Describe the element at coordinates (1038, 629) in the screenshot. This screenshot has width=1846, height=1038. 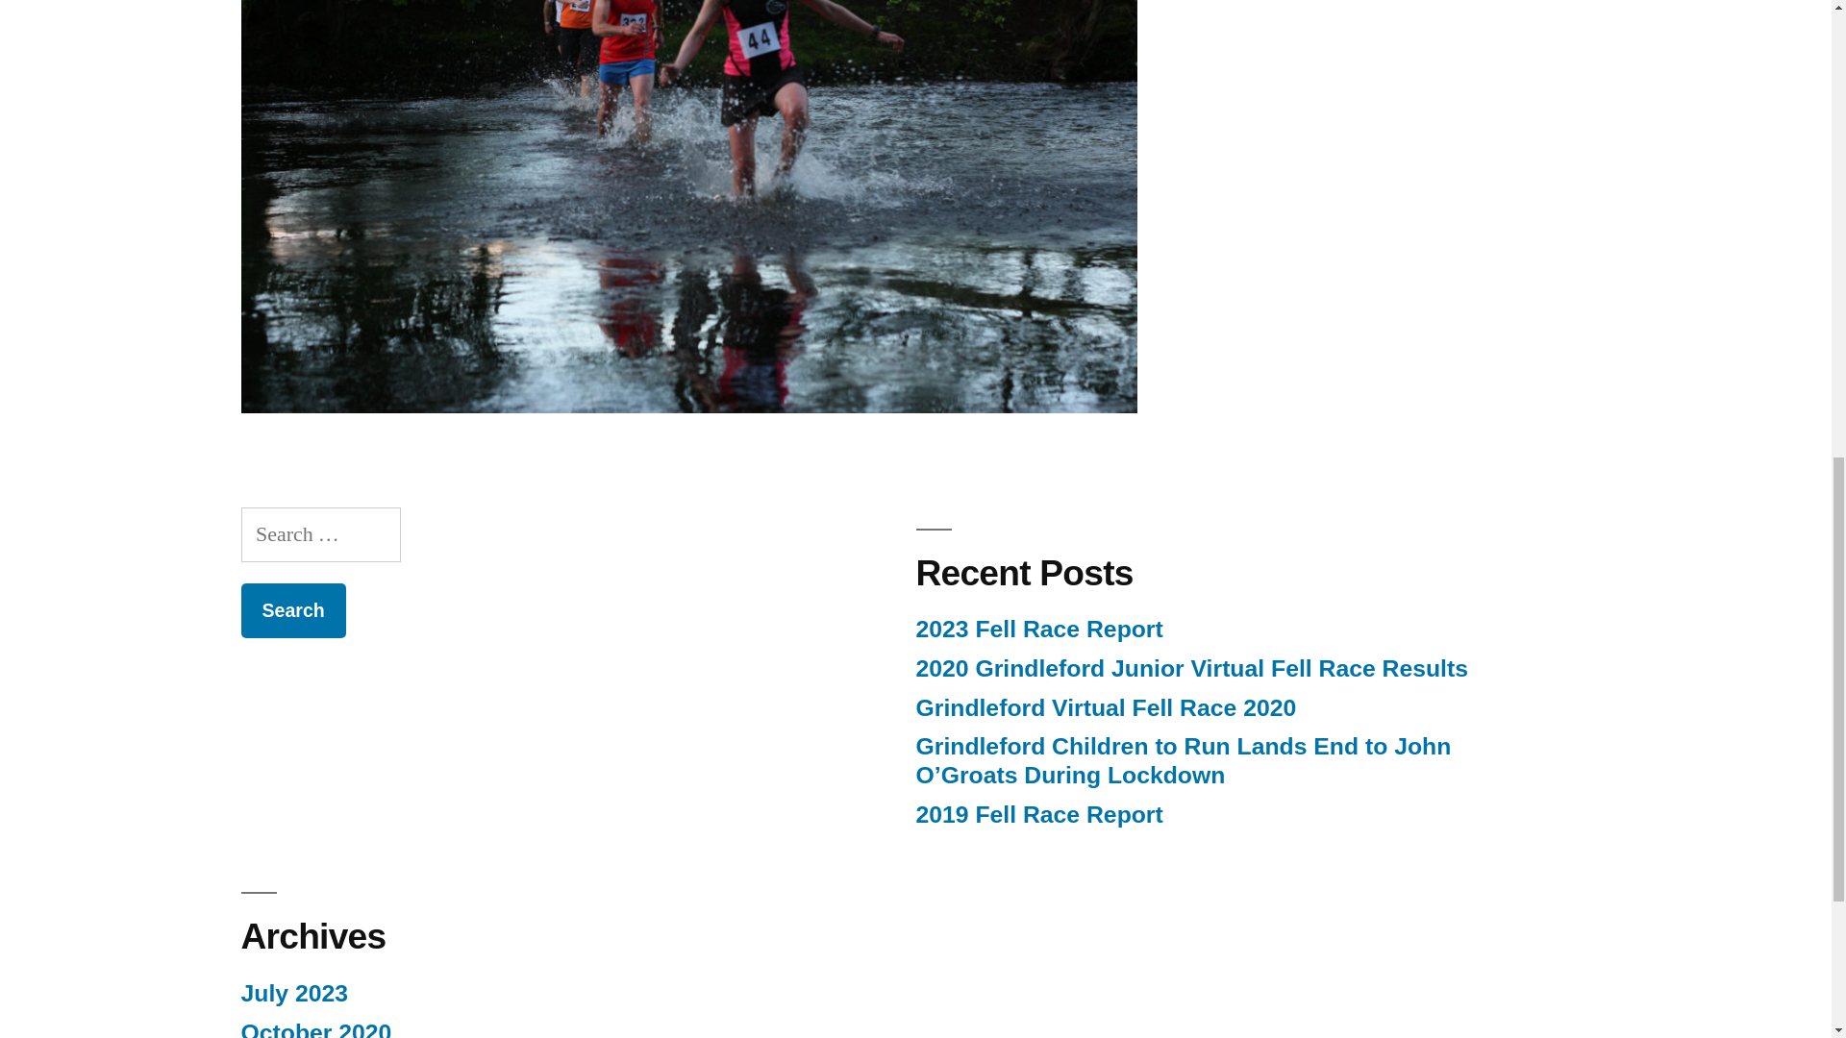
I see `2023 Fell Race Report` at that location.